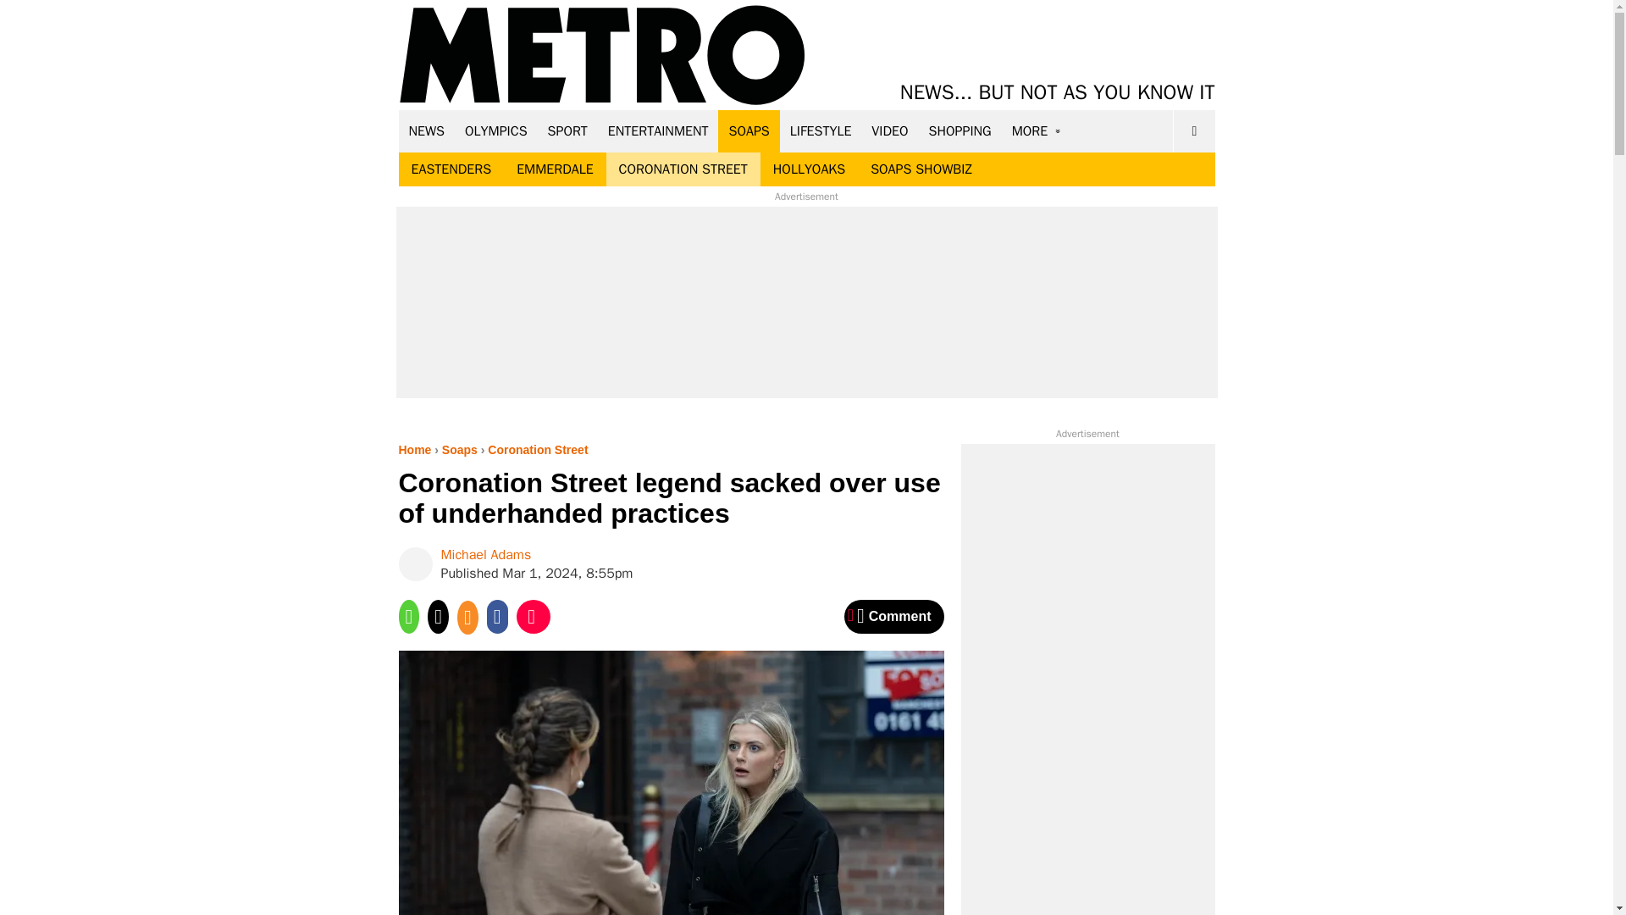 The height and width of the screenshot is (915, 1626). Describe the element at coordinates (602, 56) in the screenshot. I see `Metro` at that location.